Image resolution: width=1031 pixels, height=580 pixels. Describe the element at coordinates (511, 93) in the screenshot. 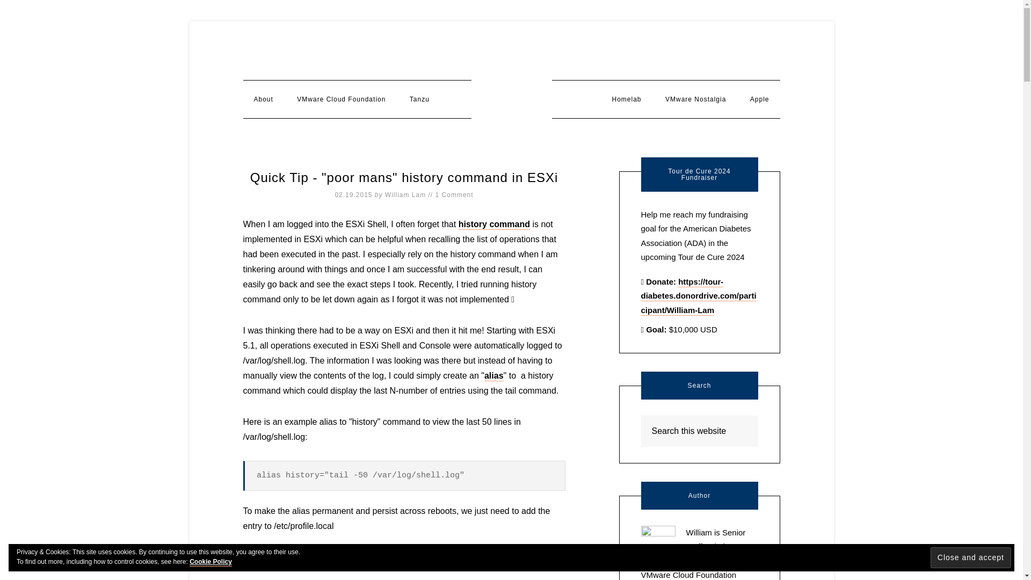

I see `WilliamLam.com` at that location.